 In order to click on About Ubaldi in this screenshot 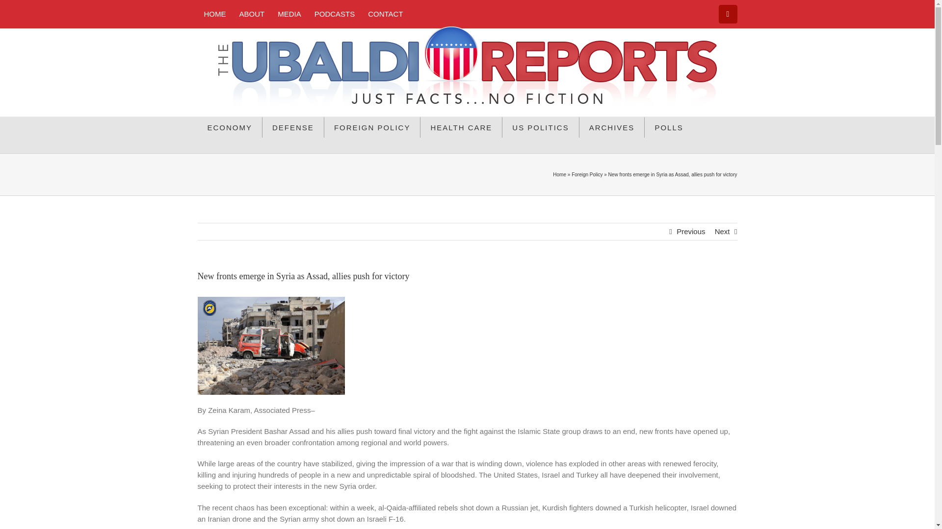, I will do `click(252, 14)`.